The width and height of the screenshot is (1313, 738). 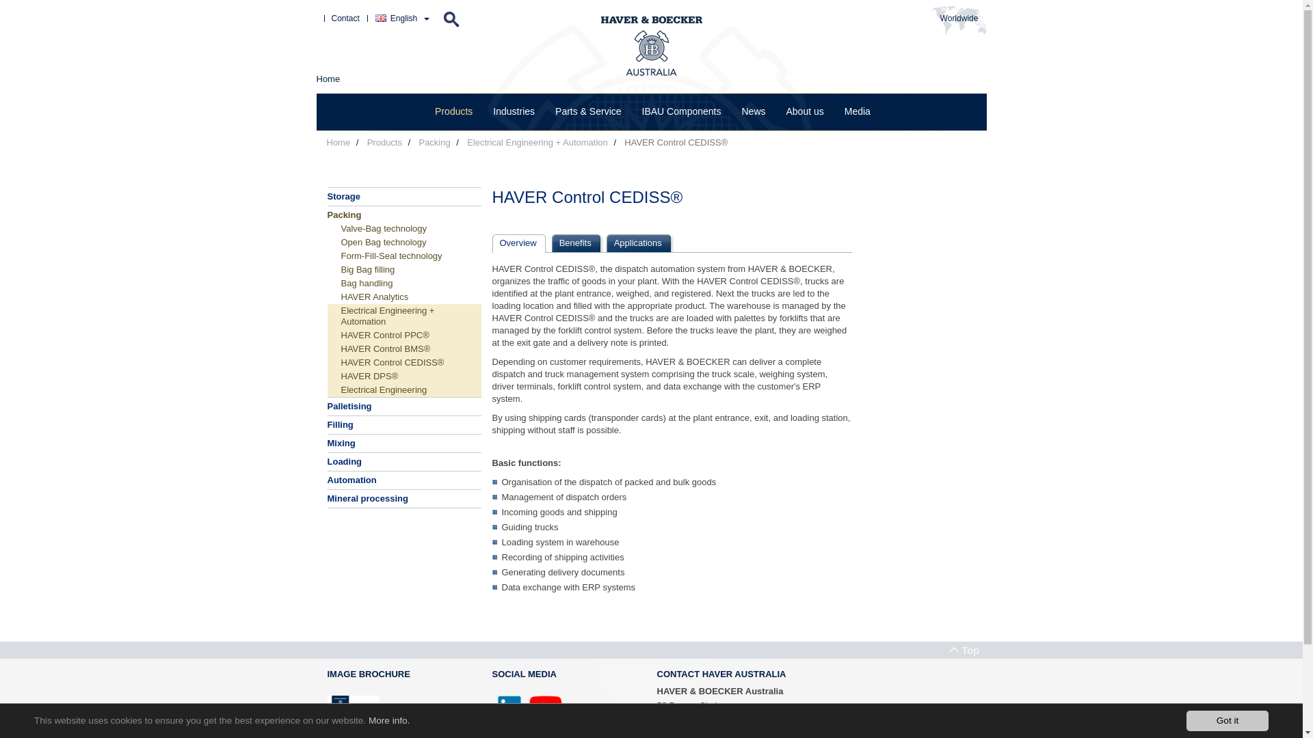 What do you see at coordinates (403, 197) in the screenshot?
I see `Storage` at bounding box center [403, 197].